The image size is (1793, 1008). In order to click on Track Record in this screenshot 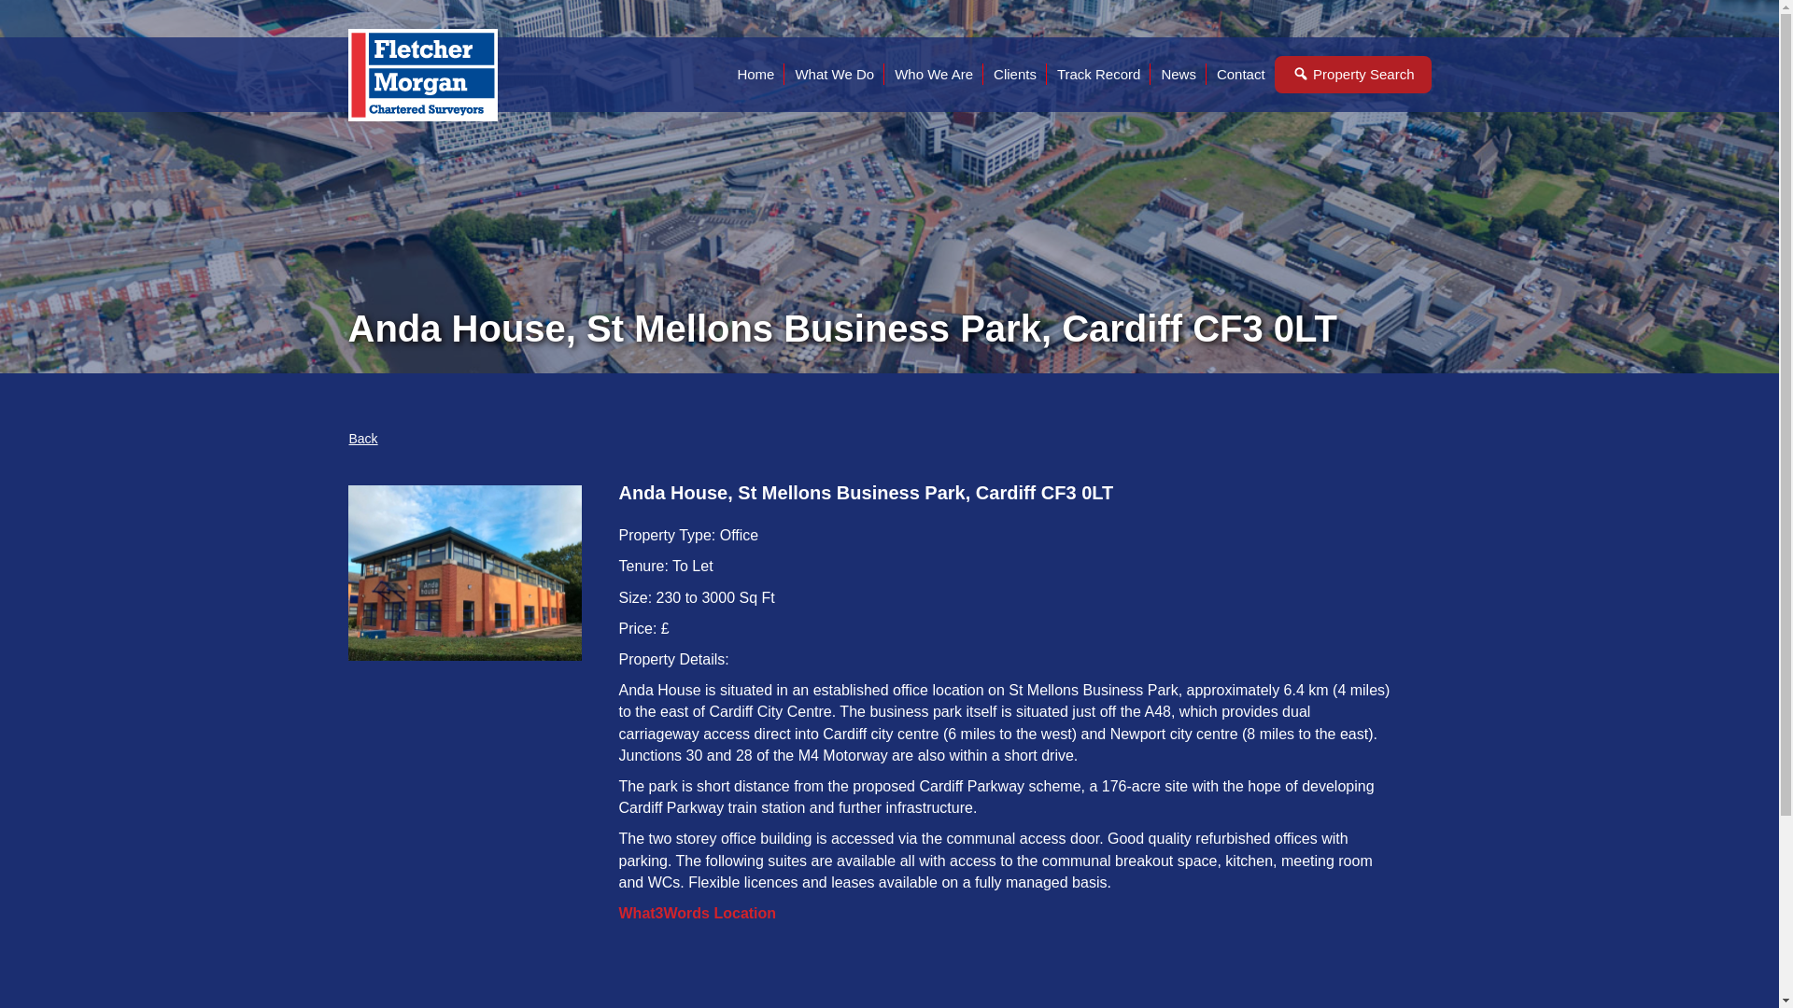, I will do `click(1098, 74)`.